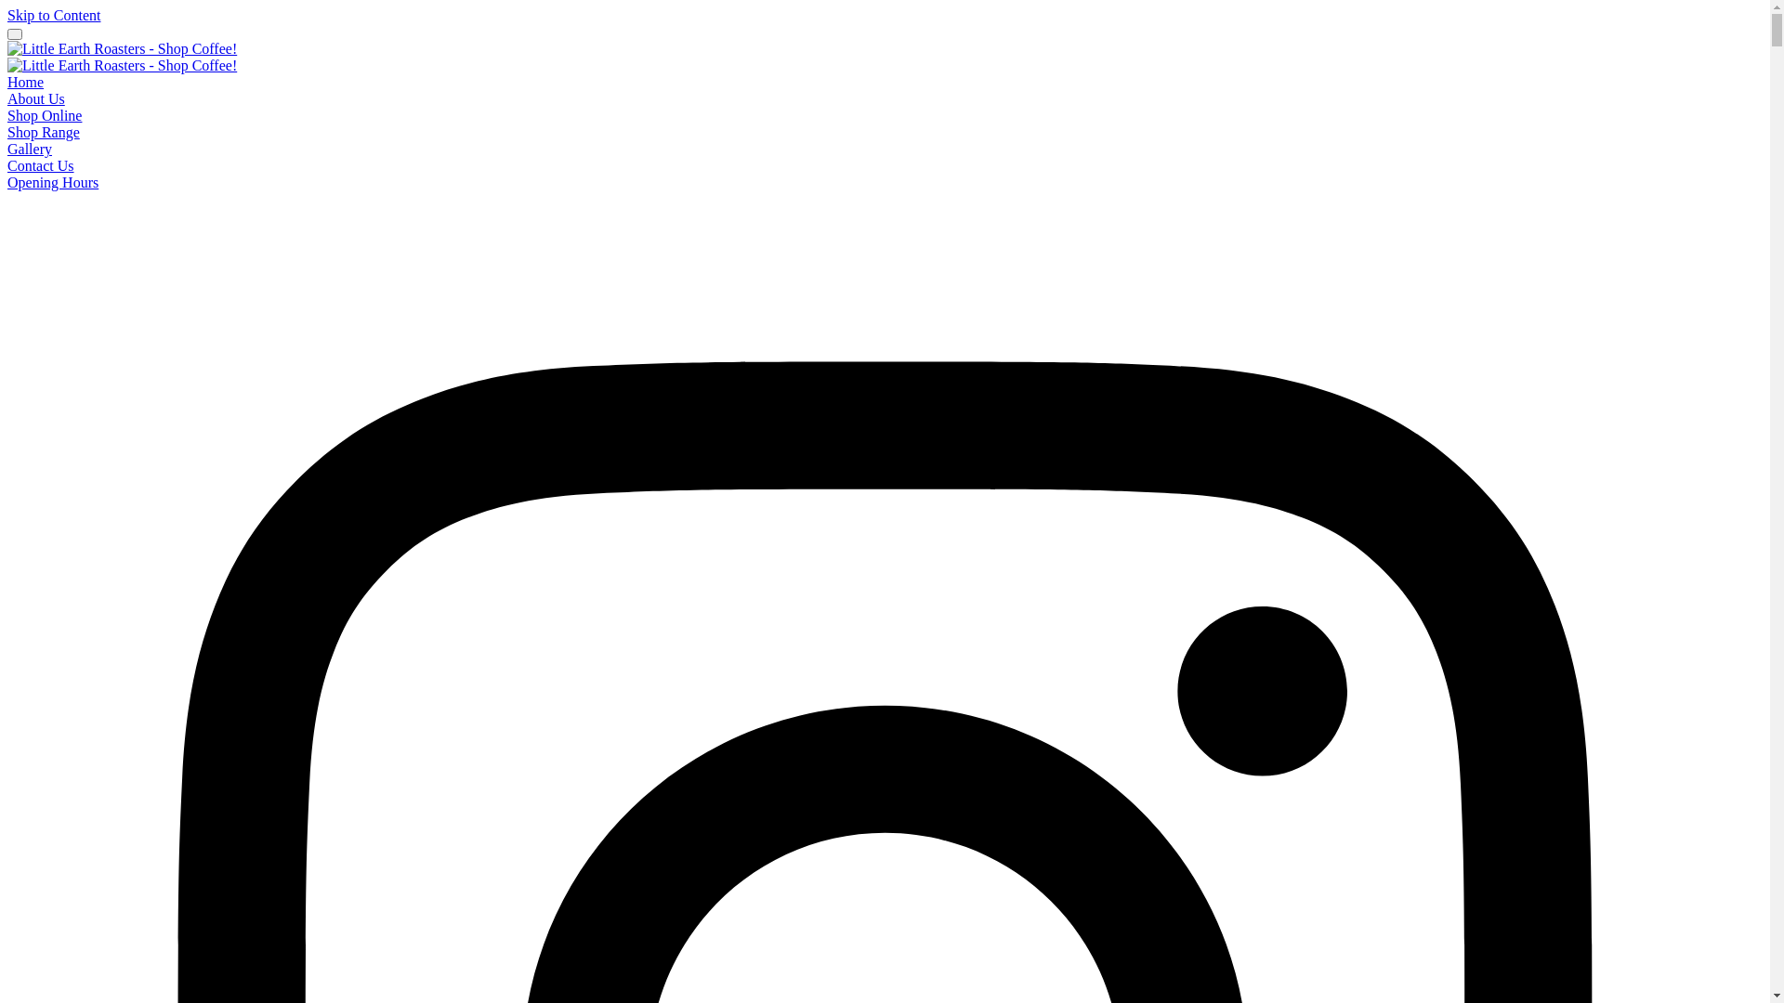 This screenshot has width=1784, height=1003. What do you see at coordinates (53, 182) in the screenshot?
I see `Opening Hours` at bounding box center [53, 182].